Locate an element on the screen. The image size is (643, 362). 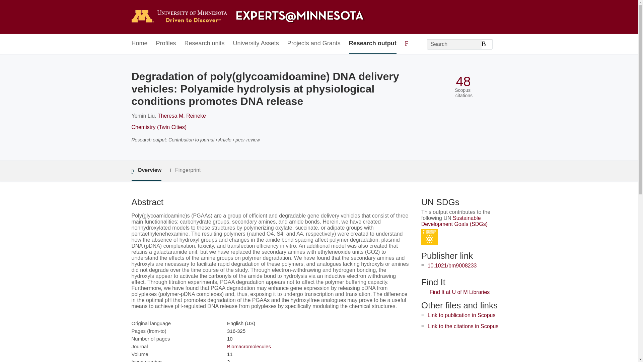
Biomacromolecules is located at coordinates (248, 346).